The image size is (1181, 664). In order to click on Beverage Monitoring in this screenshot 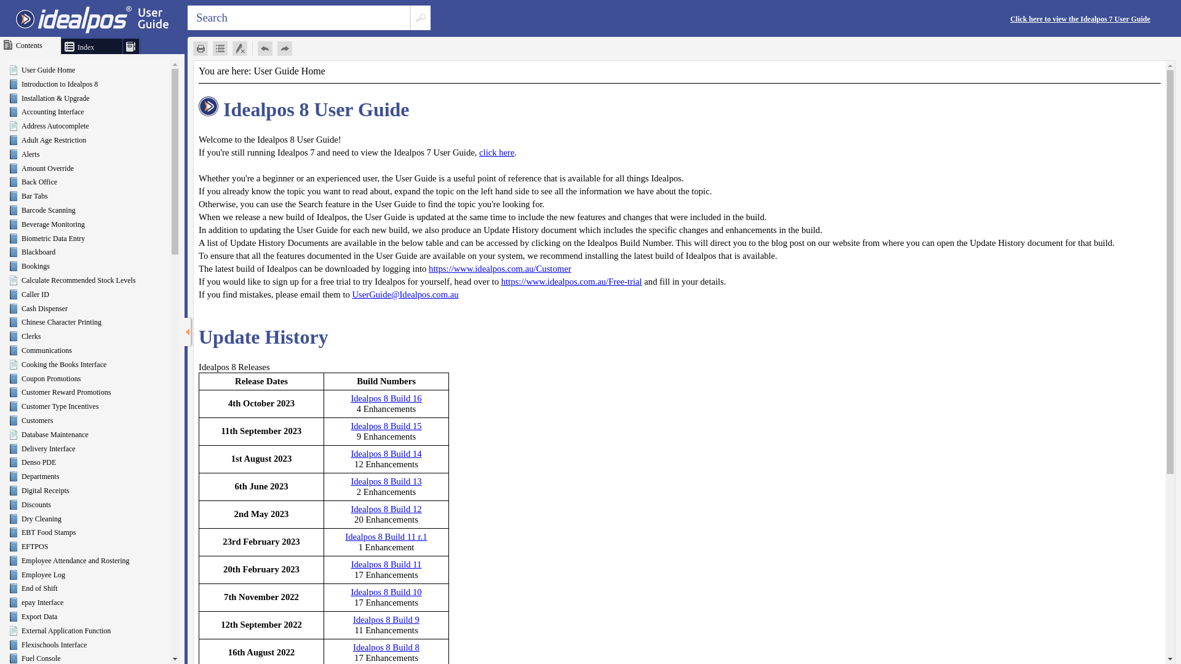, I will do `click(53, 224)`.